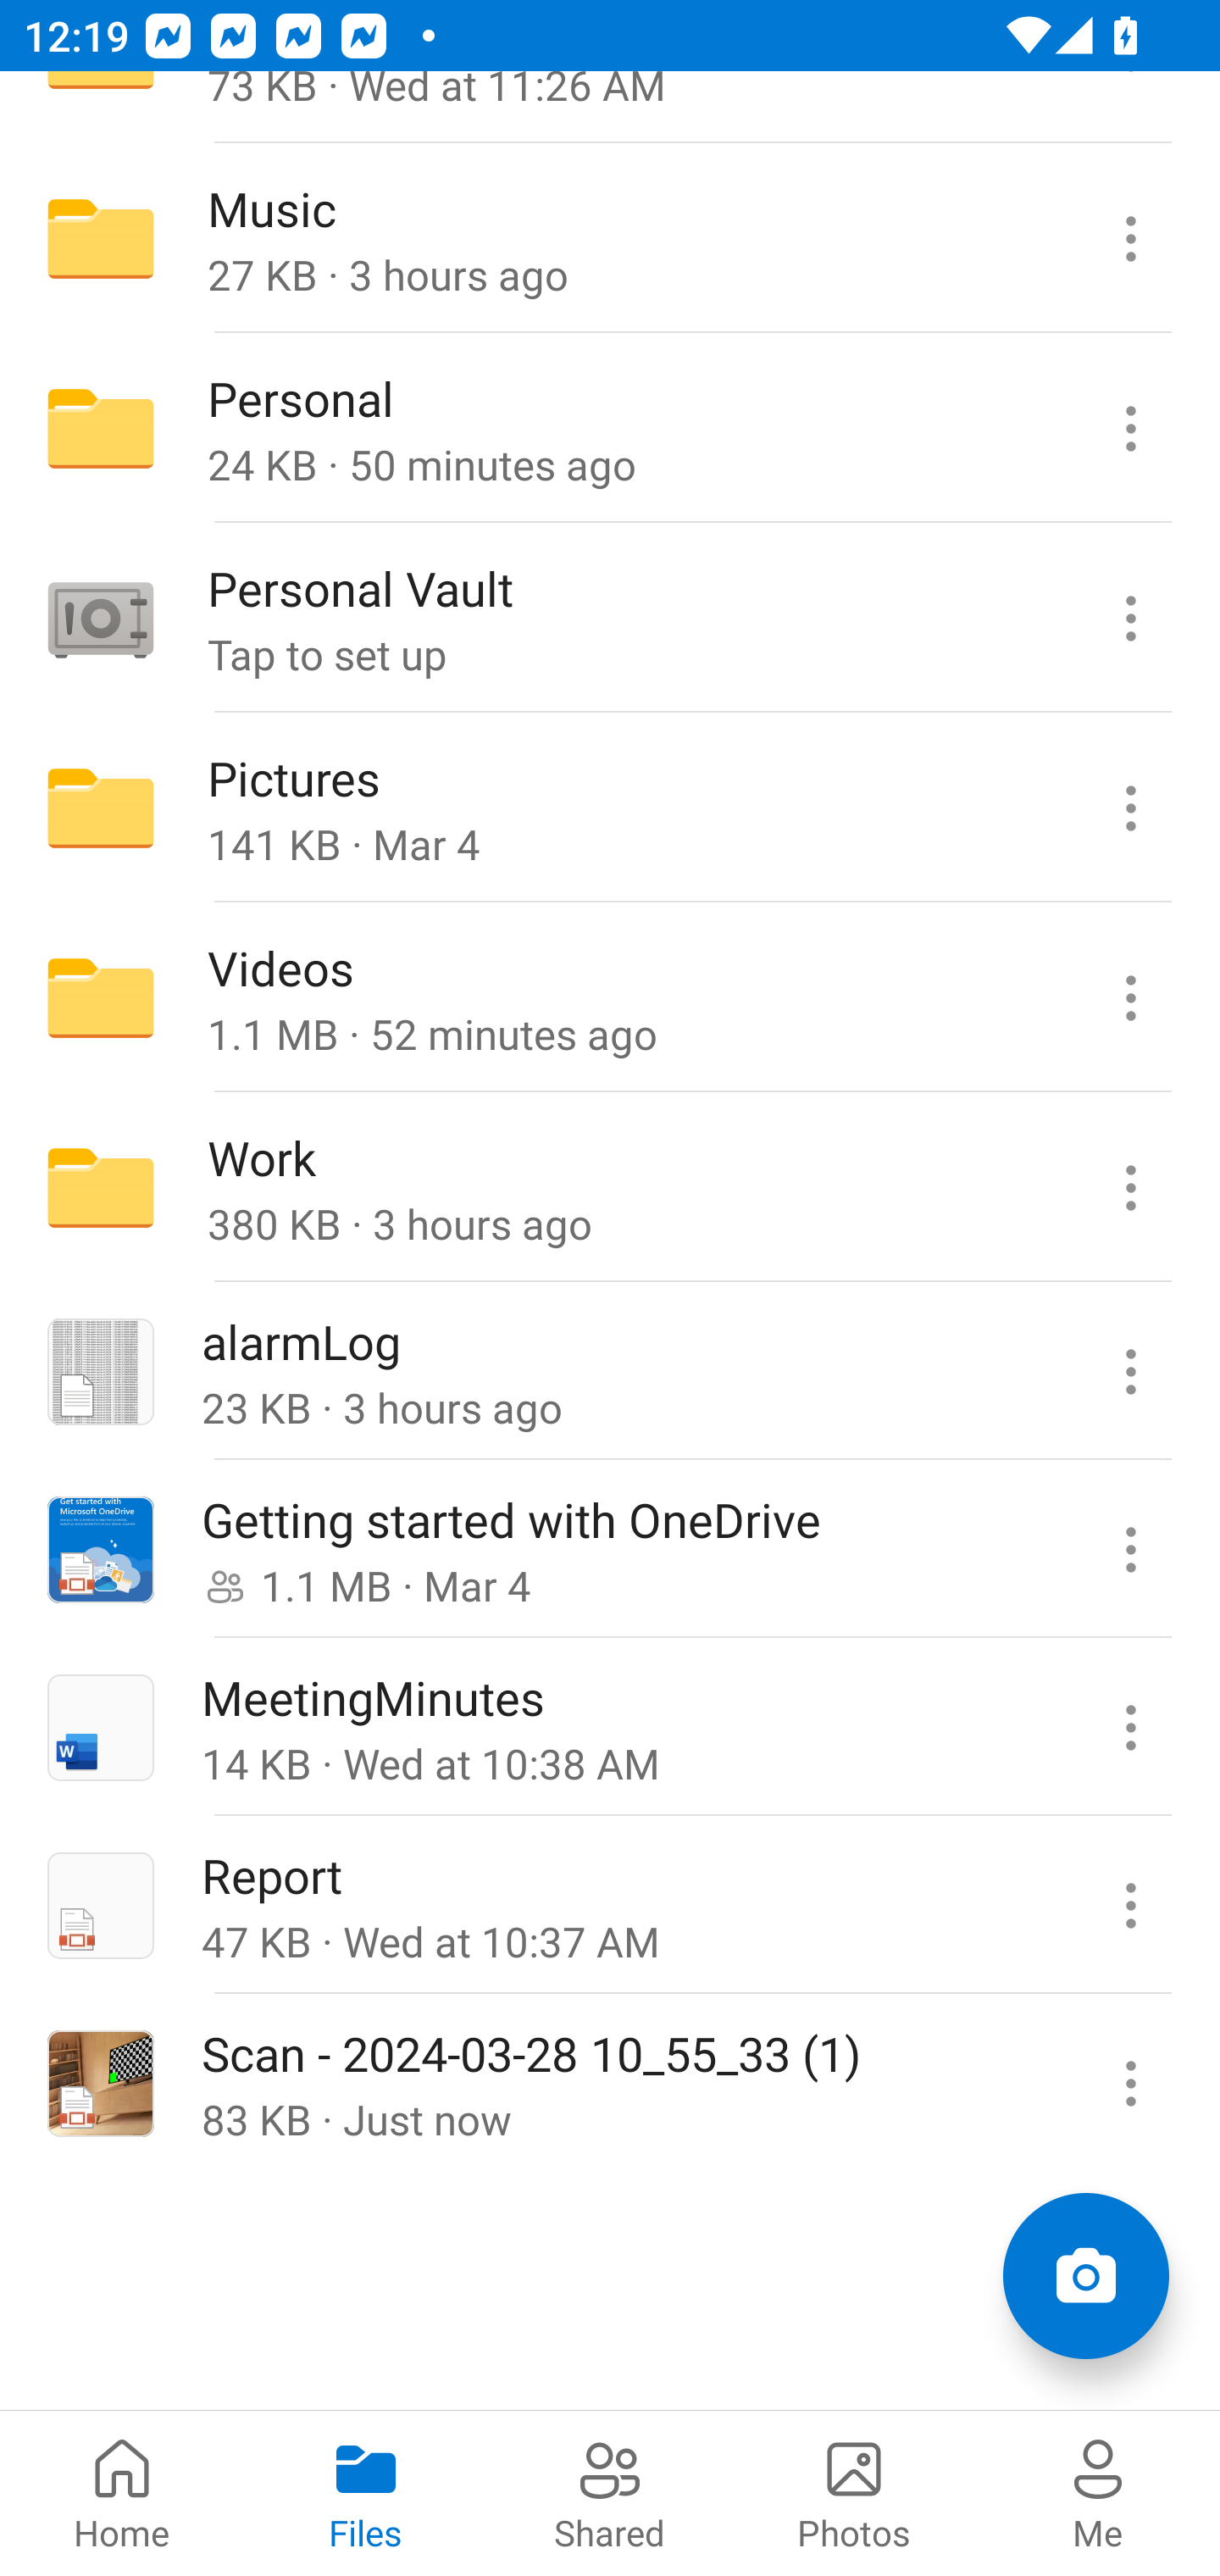 This screenshot has height=2576, width=1220. I want to click on Music commands, so click(1130, 239).